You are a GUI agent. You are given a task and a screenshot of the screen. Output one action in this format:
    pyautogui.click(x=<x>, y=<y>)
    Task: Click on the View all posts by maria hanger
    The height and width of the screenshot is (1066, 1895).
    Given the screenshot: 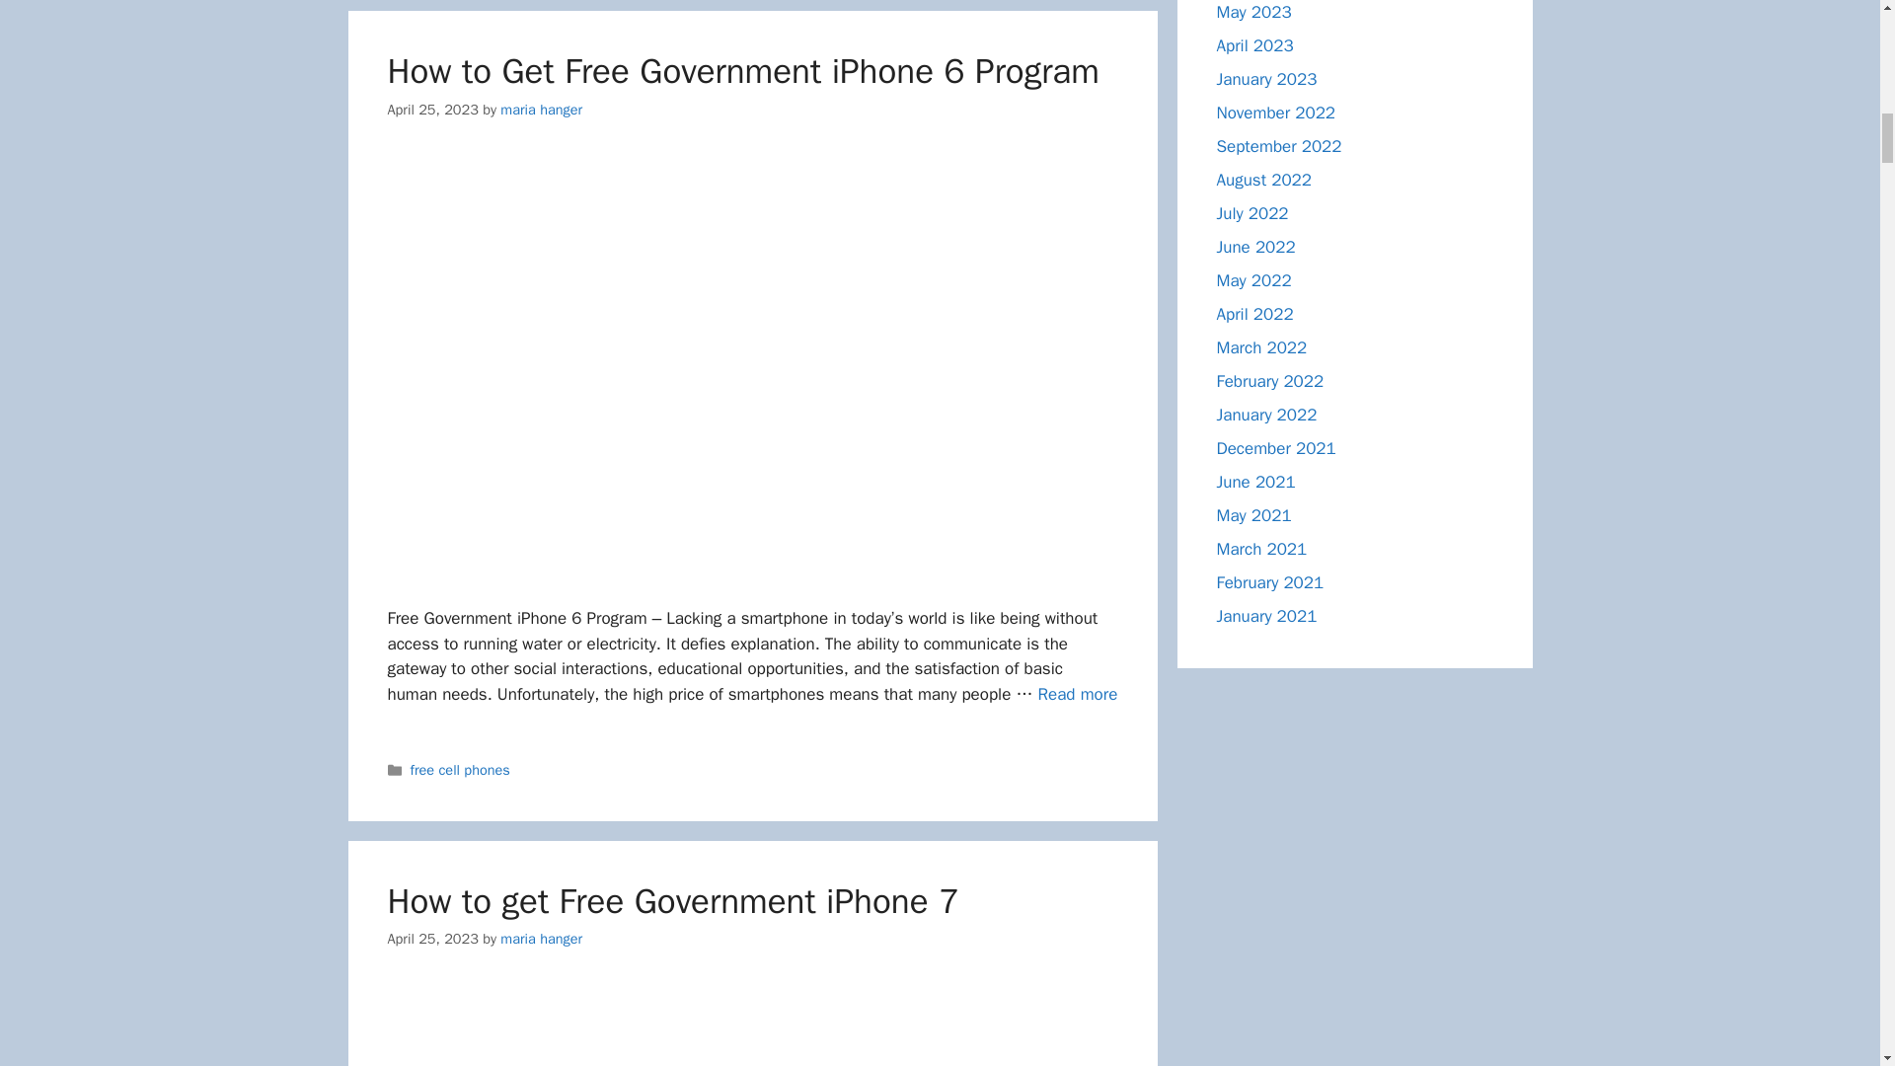 What is the action you would take?
    pyautogui.click(x=541, y=938)
    